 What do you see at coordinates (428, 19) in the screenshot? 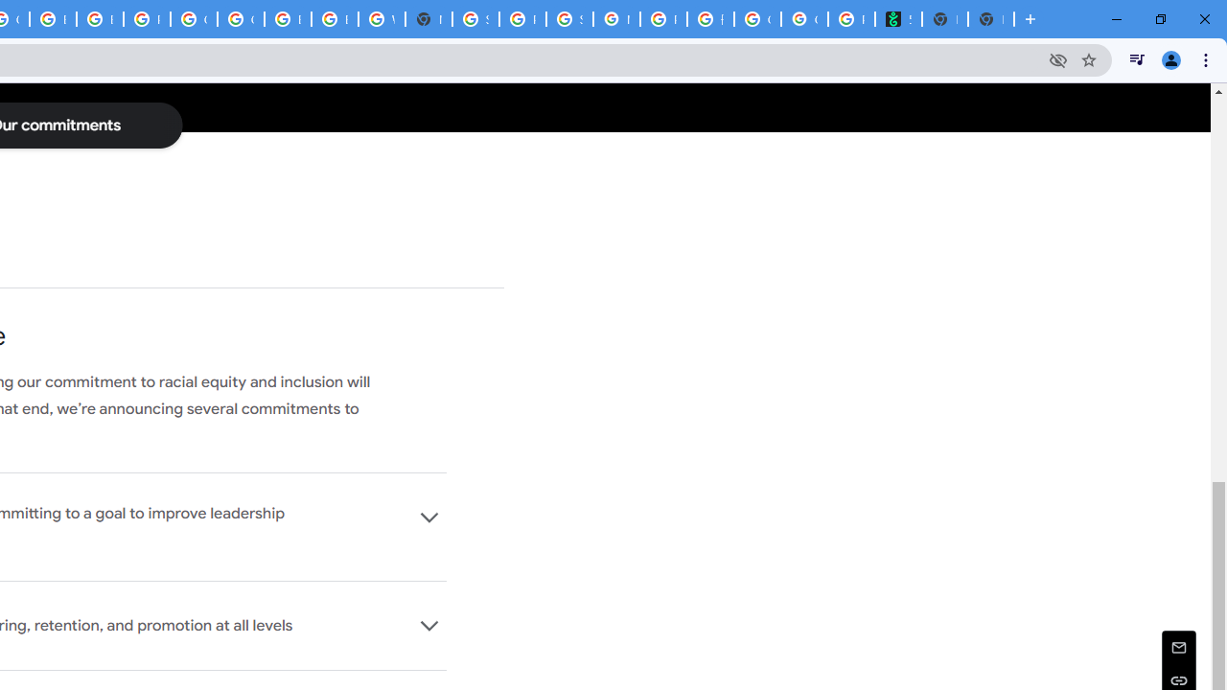
I see `New Tab` at bounding box center [428, 19].